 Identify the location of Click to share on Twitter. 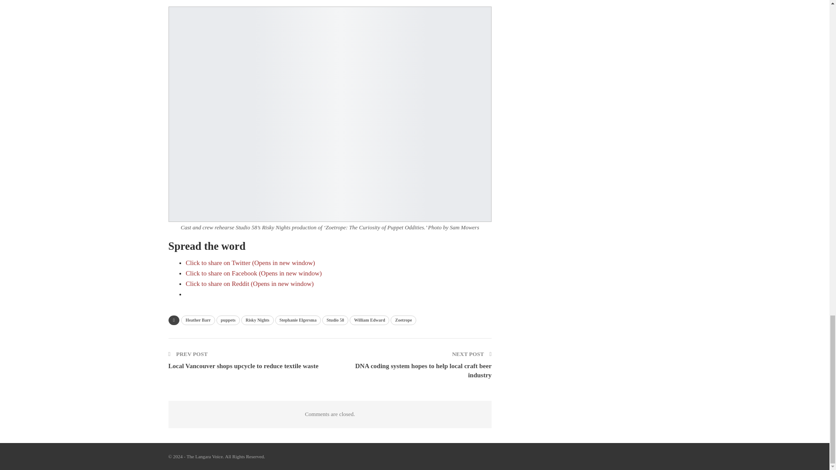
(250, 263).